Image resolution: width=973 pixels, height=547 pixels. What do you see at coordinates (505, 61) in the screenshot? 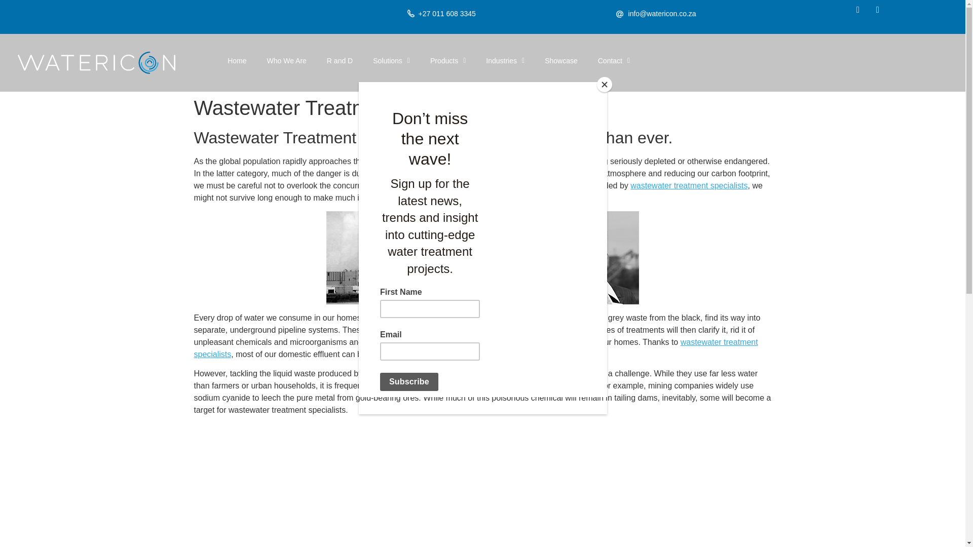
I see `Industries` at bounding box center [505, 61].